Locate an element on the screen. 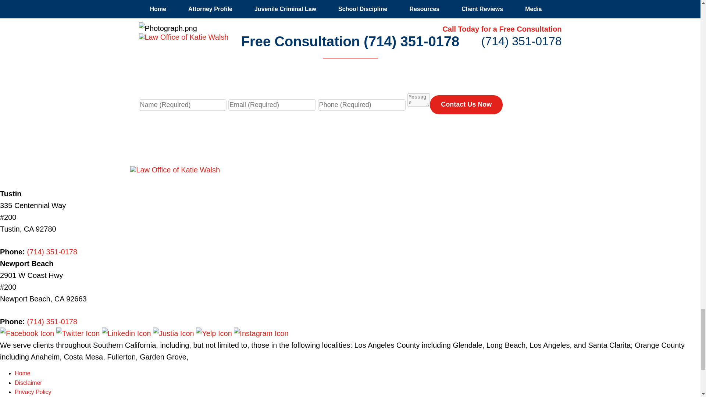 The height and width of the screenshot is (397, 706). Yelp is located at coordinates (215, 333).